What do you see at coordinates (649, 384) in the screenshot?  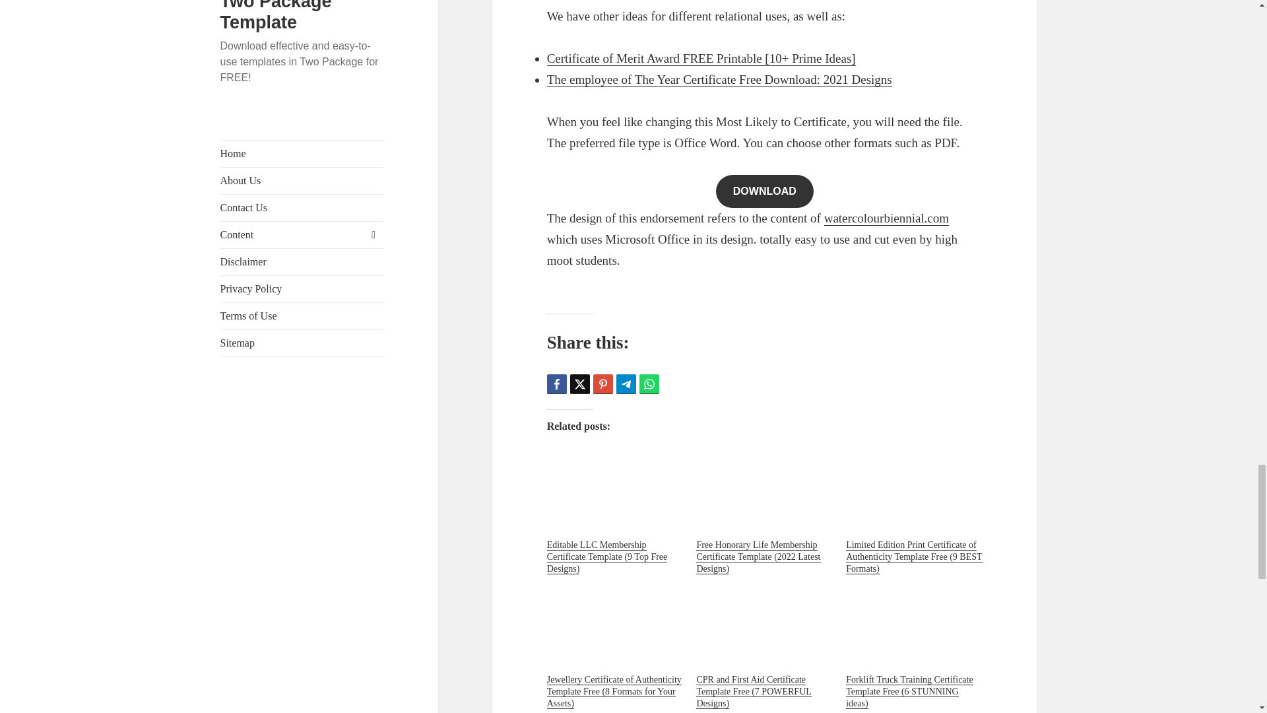 I see `Whatsapp` at bounding box center [649, 384].